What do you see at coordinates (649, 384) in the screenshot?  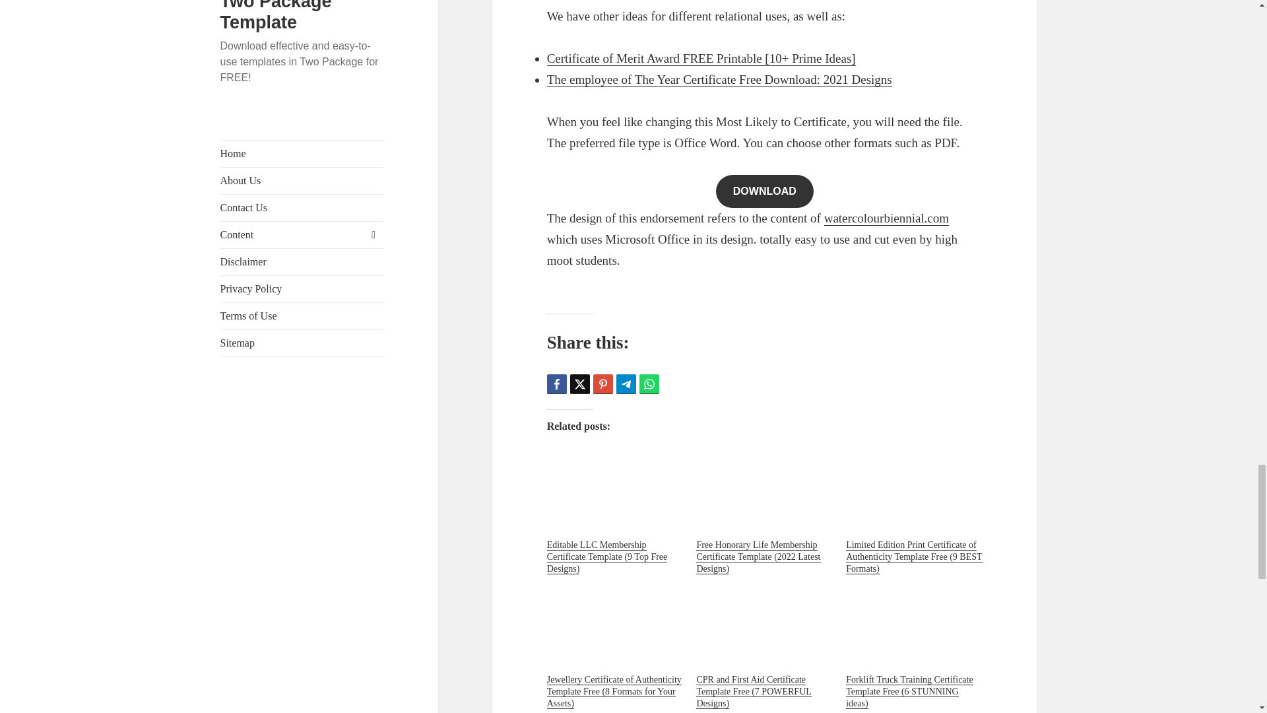 I see `Whatsapp` at bounding box center [649, 384].